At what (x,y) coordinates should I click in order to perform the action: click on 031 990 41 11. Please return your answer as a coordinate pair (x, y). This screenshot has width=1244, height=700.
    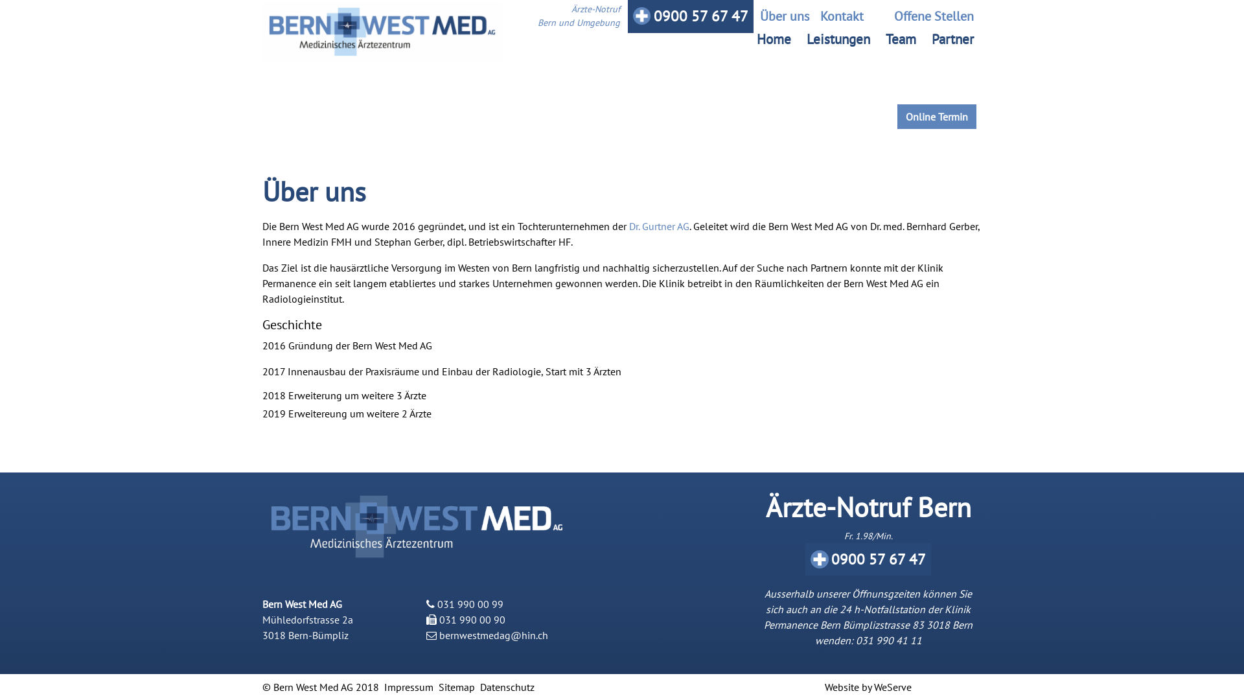
    Looking at the image, I should click on (888, 640).